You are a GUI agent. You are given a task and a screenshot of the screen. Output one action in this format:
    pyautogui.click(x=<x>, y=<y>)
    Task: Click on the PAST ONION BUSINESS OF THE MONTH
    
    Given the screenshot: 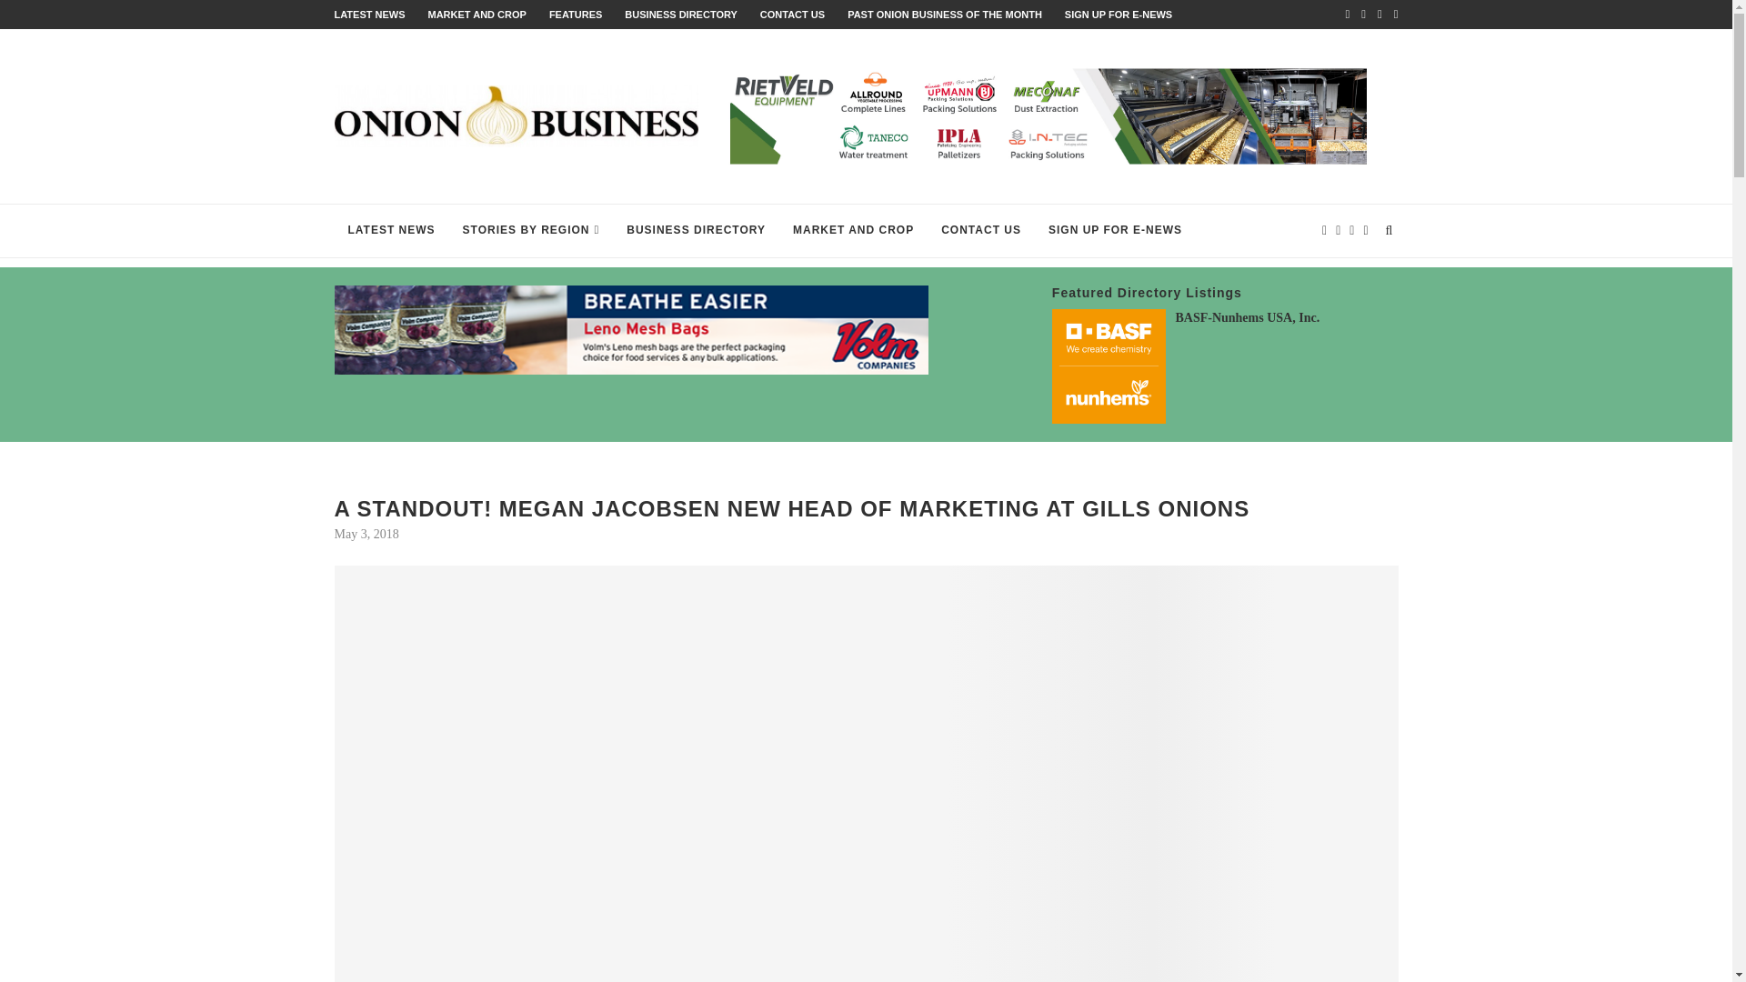 What is the action you would take?
    pyautogui.click(x=944, y=14)
    